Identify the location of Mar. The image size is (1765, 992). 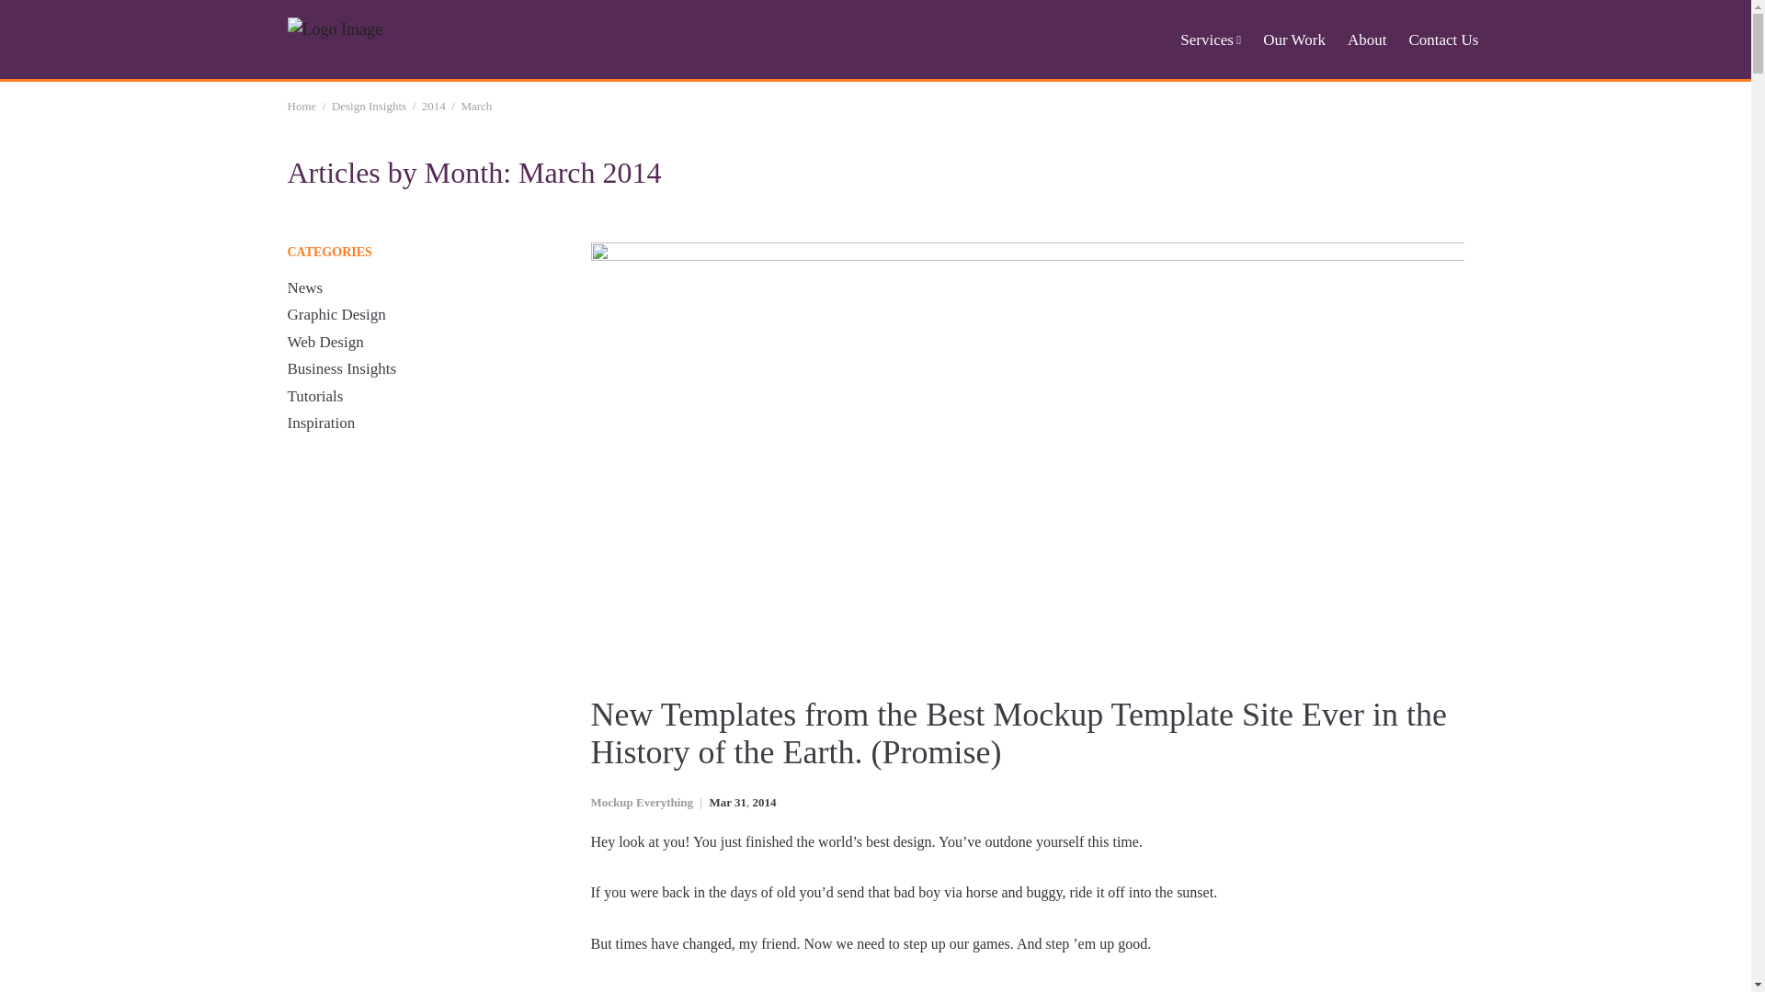
(719, 803).